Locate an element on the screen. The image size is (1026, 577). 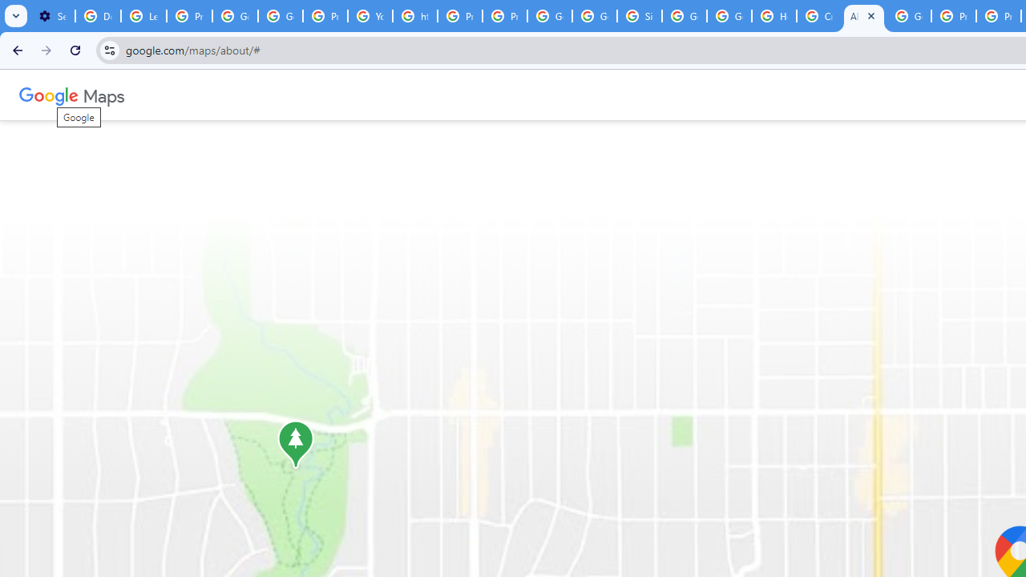
https://scholar.google.com/ is located at coordinates (415, 16).